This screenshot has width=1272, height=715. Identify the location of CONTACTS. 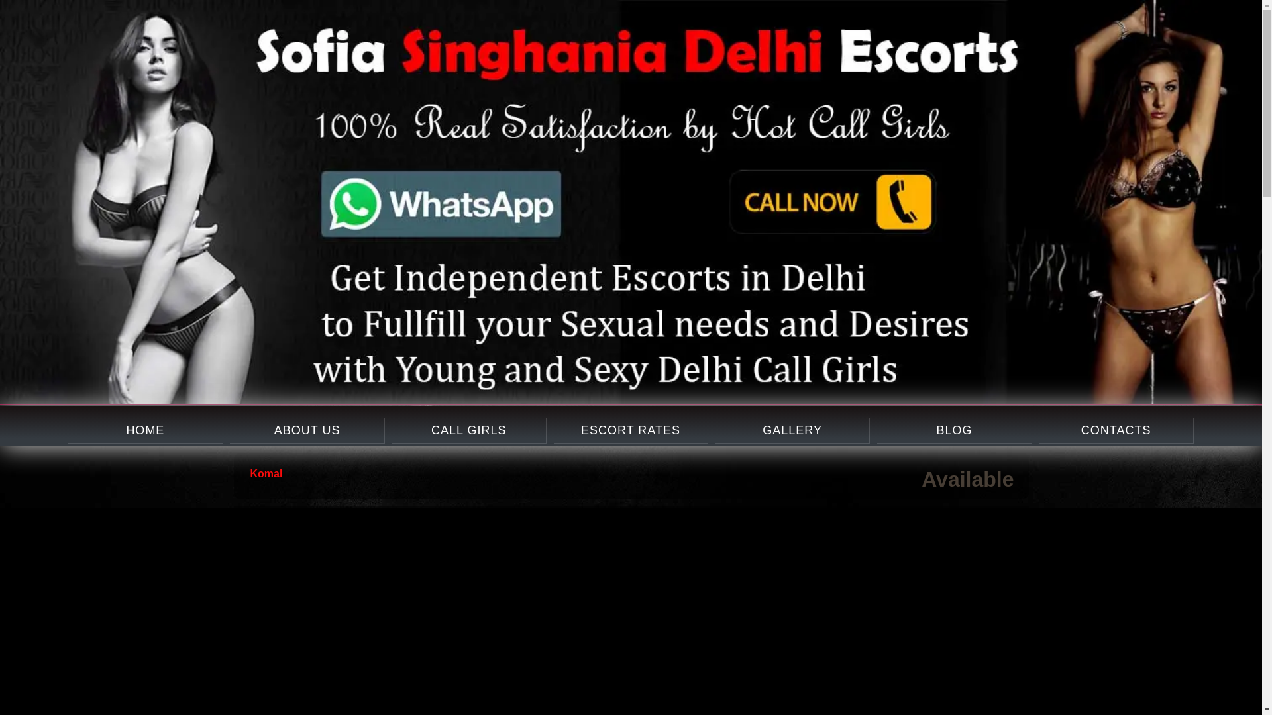
(1116, 430).